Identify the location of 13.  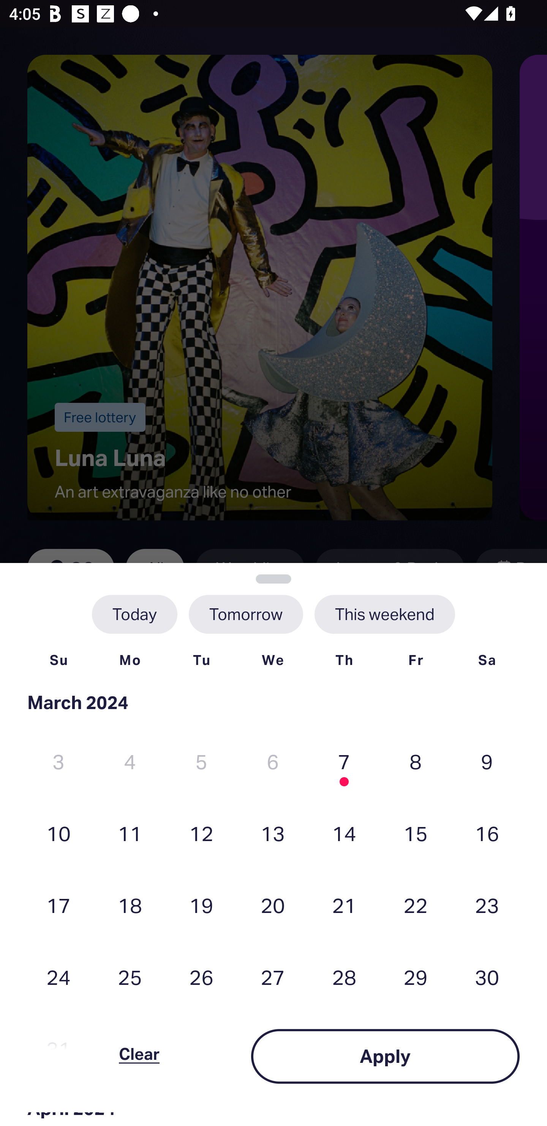
(273, 833).